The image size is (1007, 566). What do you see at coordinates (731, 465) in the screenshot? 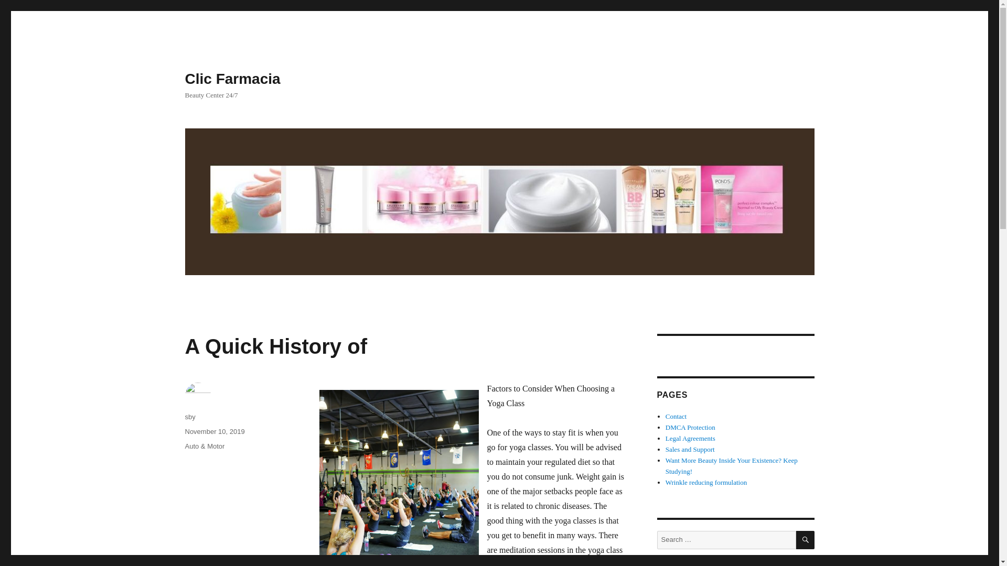
I see `Want More Beauty Inside Your Existence? Keep Studying!` at bounding box center [731, 465].